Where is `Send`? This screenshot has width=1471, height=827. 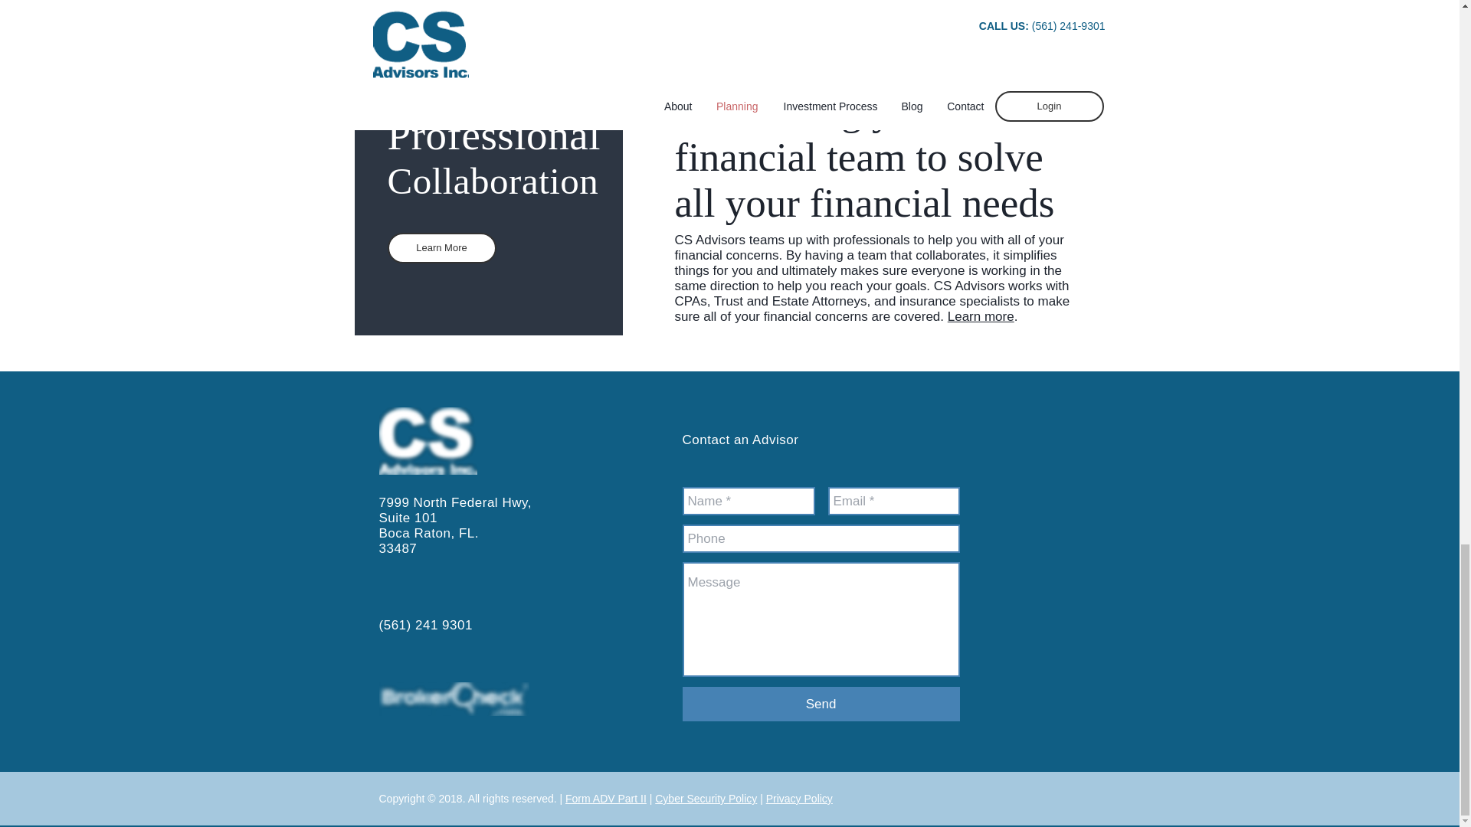 Send is located at coordinates (820, 704).